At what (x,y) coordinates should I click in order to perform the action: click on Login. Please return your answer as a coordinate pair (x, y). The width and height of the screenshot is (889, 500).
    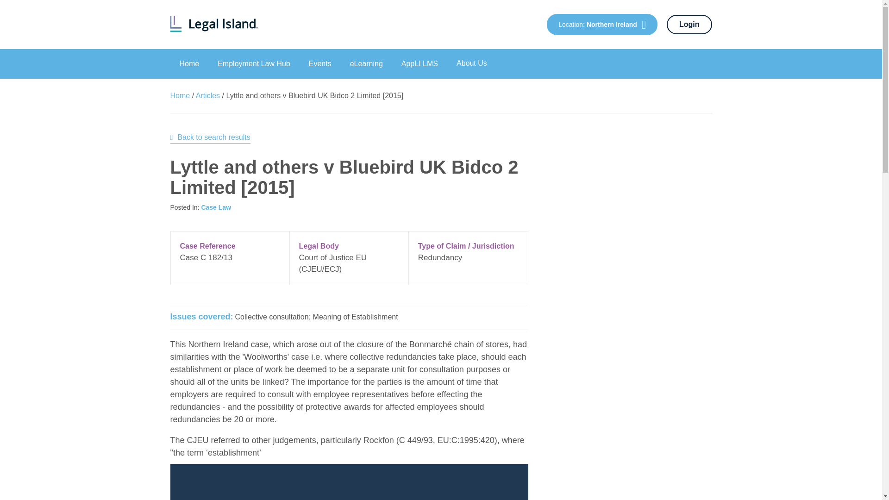
    Looking at the image, I should click on (689, 25).